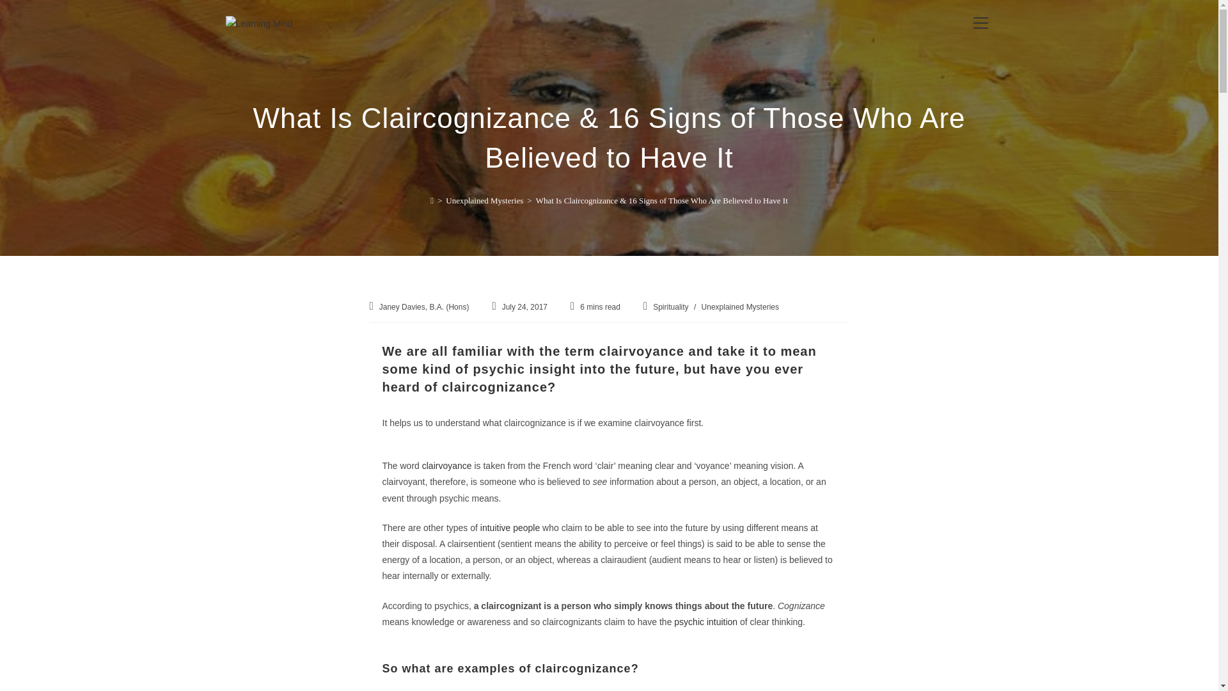 Image resolution: width=1228 pixels, height=691 pixels. I want to click on Unexplained Mysteries, so click(484, 200).